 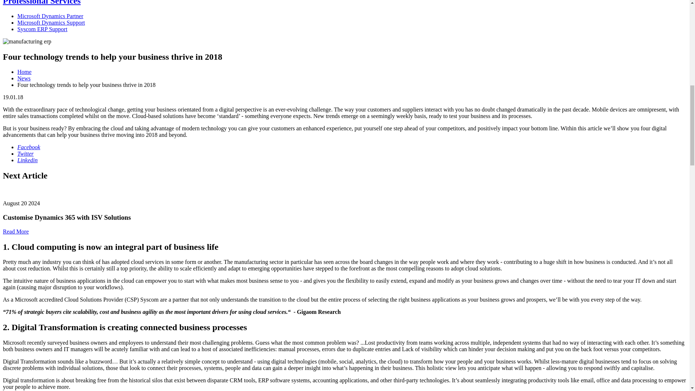 What do you see at coordinates (50, 16) in the screenshot?
I see `Microsoft Dynamics Partner` at bounding box center [50, 16].